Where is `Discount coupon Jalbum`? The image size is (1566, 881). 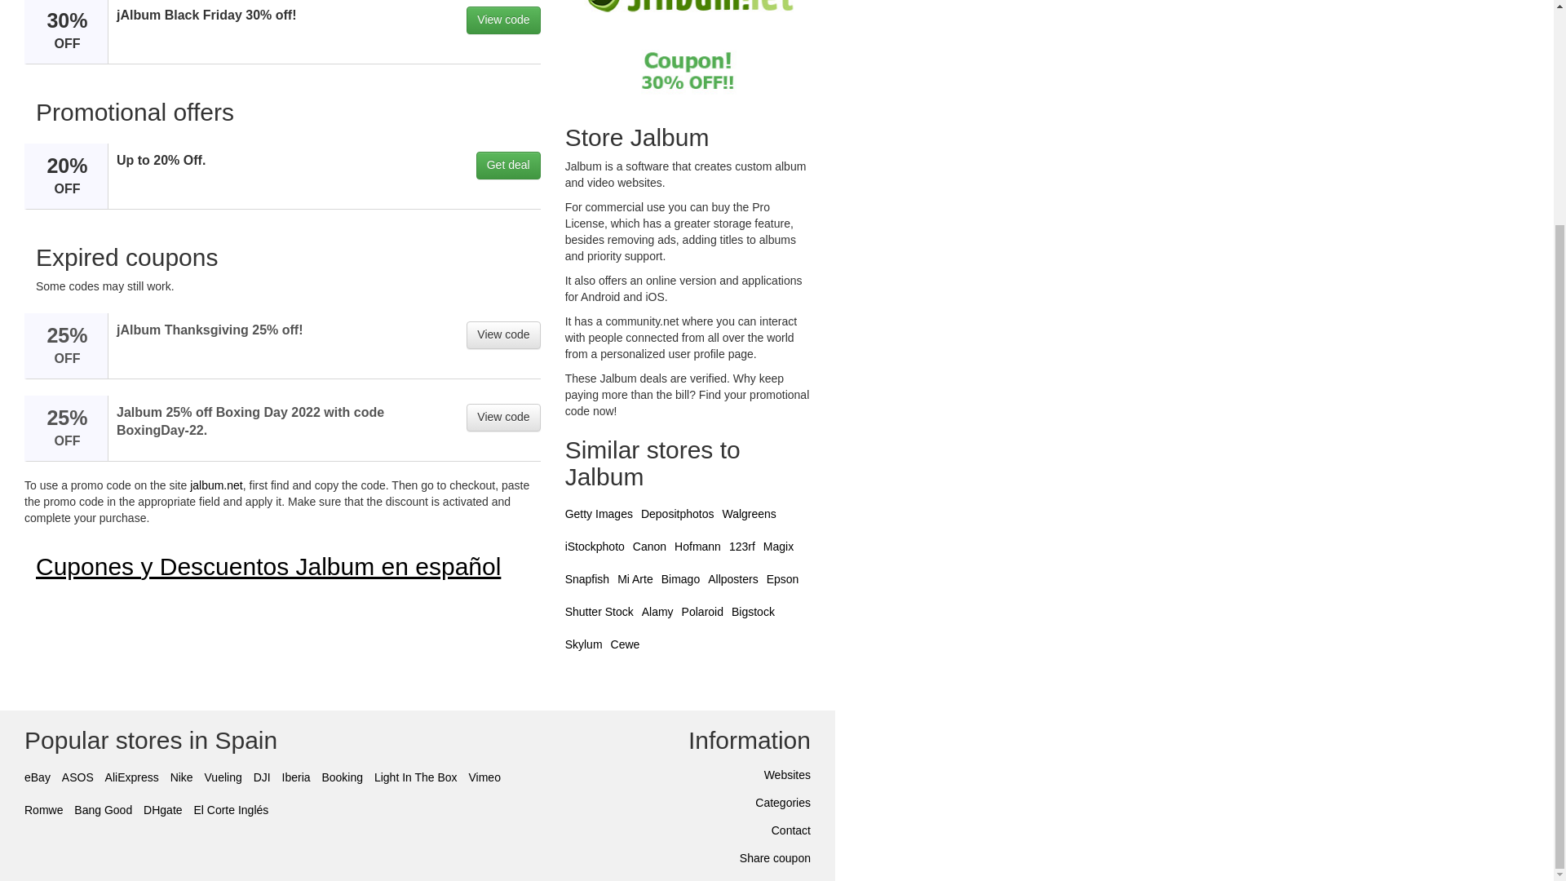
Discount coupon Jalbum is located at coordinates (688, 56).